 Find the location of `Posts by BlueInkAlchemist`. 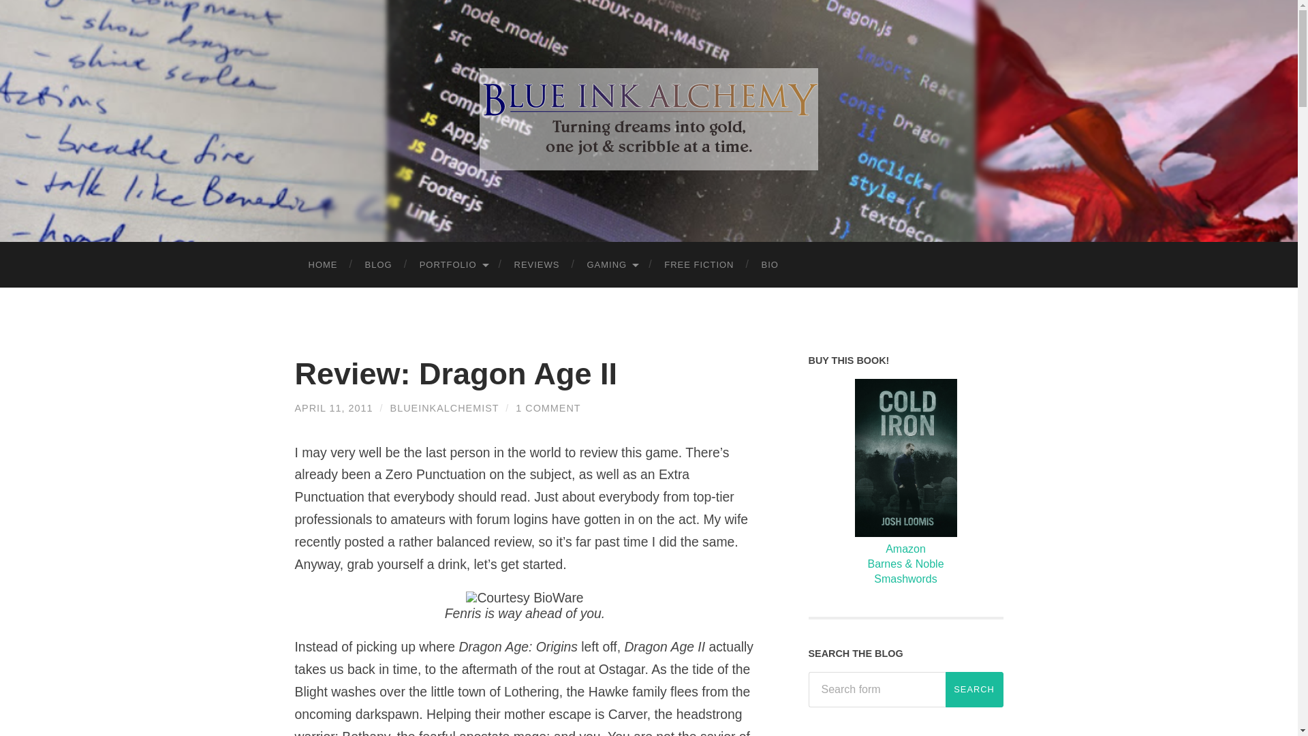

Posts by BlueInkAlchemist is located at coordinates (444, 408).